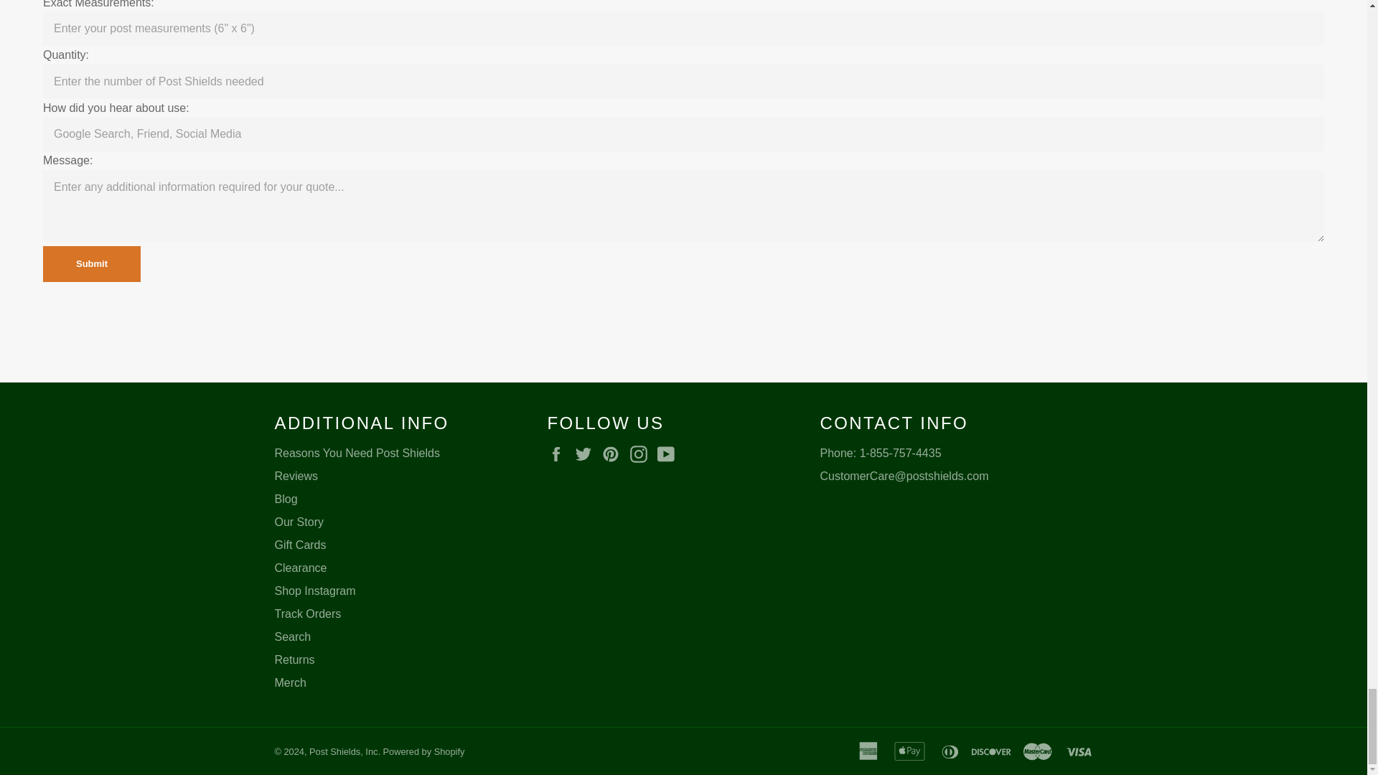  What do you see at coordinates (91, 264) in the screenshot?
I see `Submit` at bounding box center [91, 264].